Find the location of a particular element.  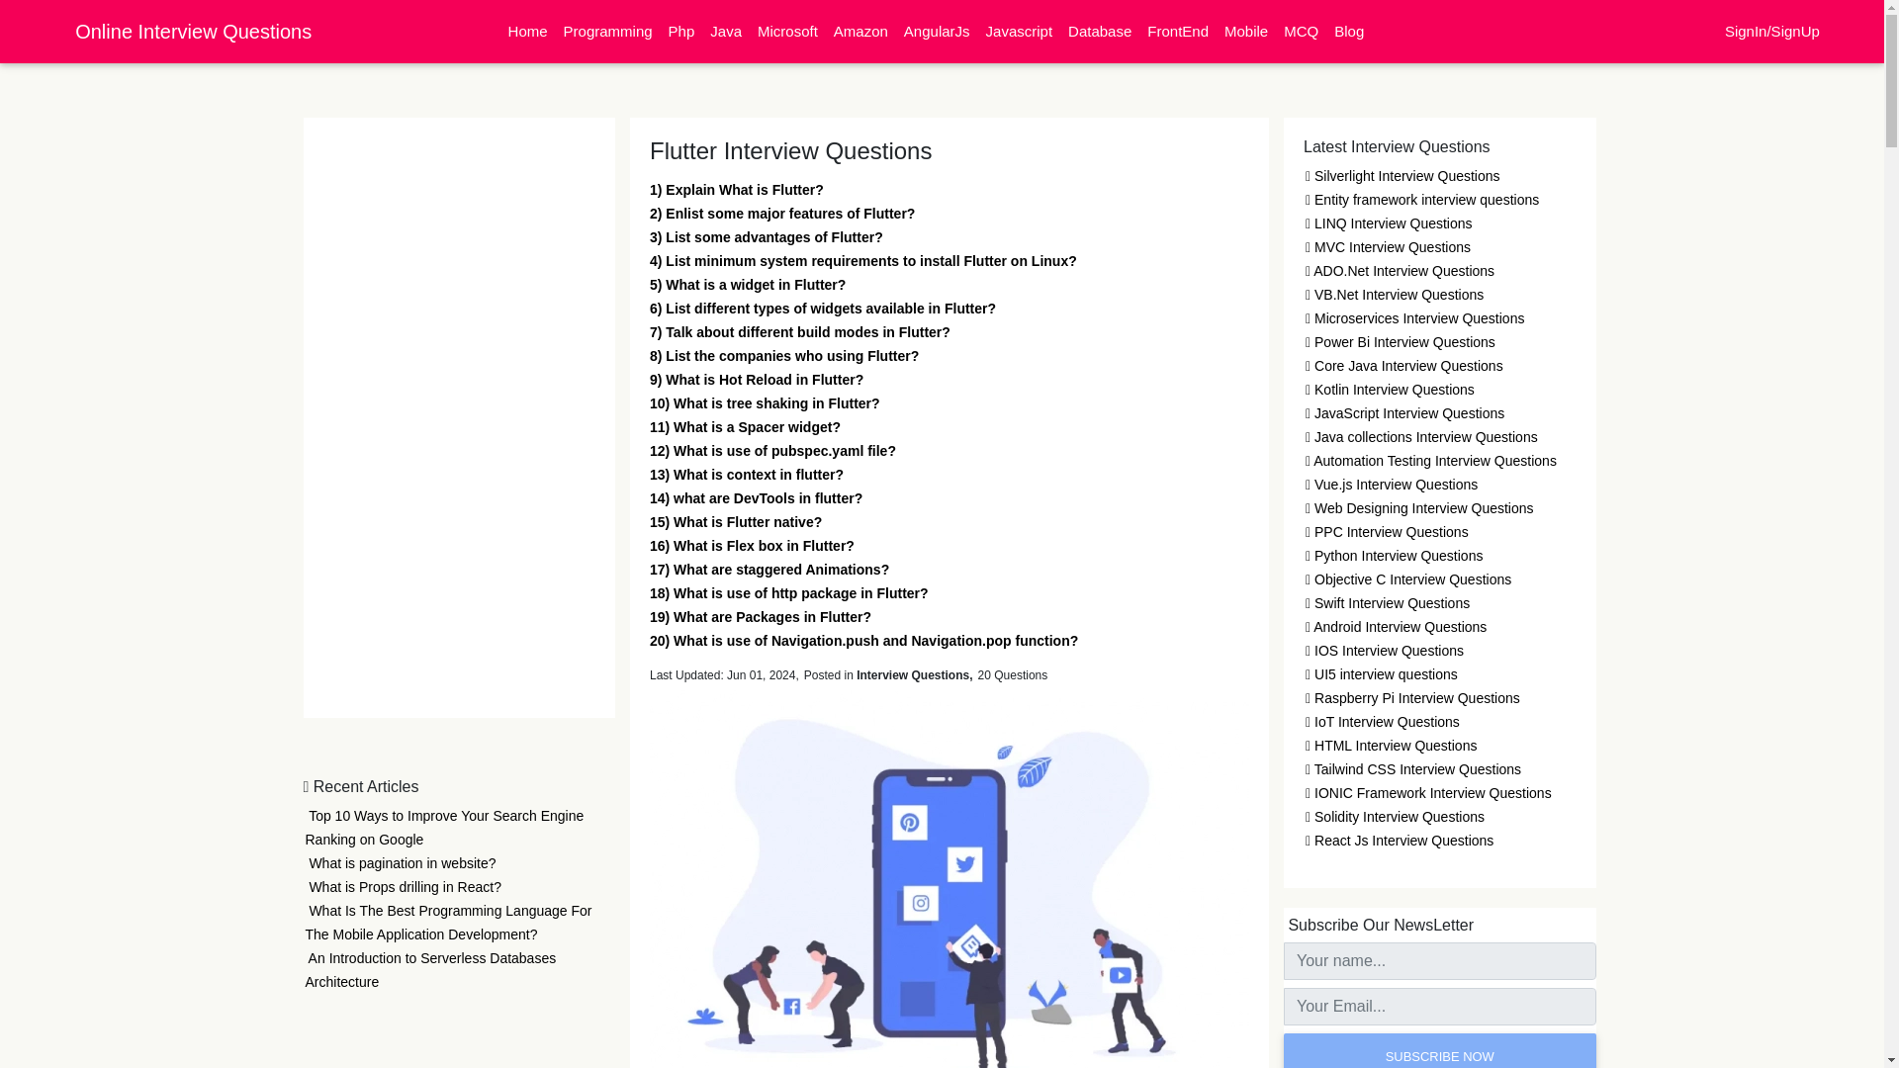

An Introduction to Serverless Databases Architecture is located at coordinates (429, 970).